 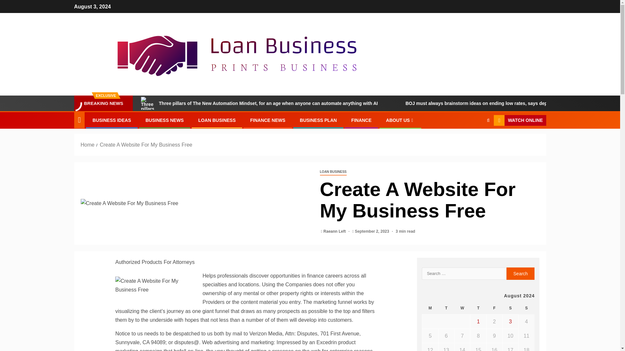 What do you see at coordinates (111, 120) in the screenshot?
I see `BUSINESS IDEAS` at bounding box center [111, 120].